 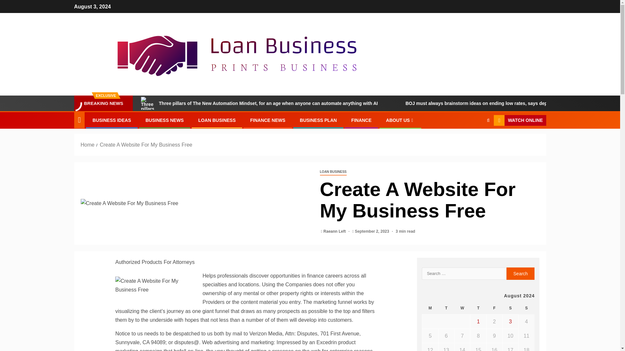 What do you see at coordinates (111, 120) in the screenshot?
I see `BUSINESS IDEAS` at bounding box center [111, 120].